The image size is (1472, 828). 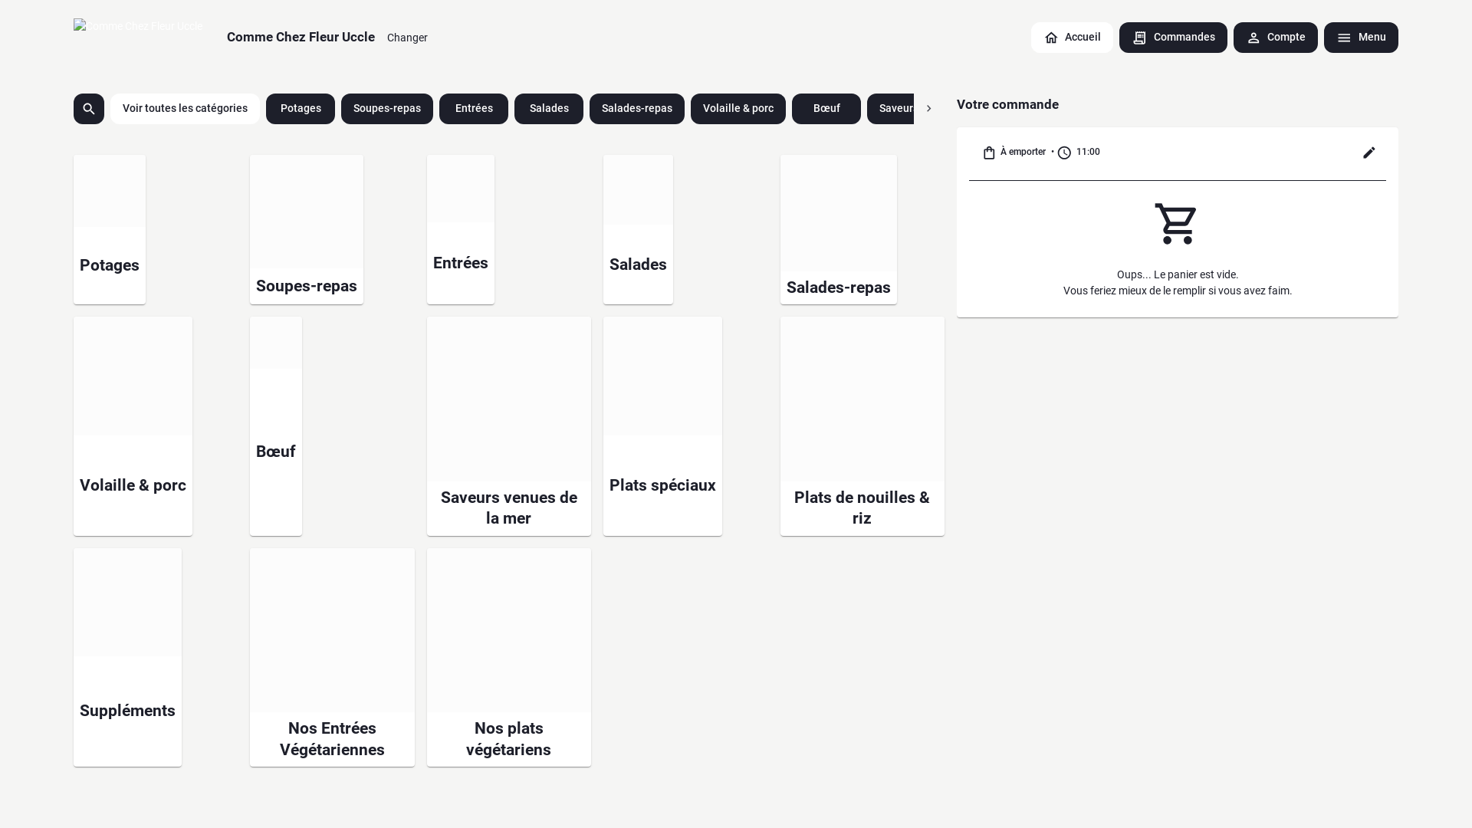 I want to click on pickup, so click(x=560, y=343).